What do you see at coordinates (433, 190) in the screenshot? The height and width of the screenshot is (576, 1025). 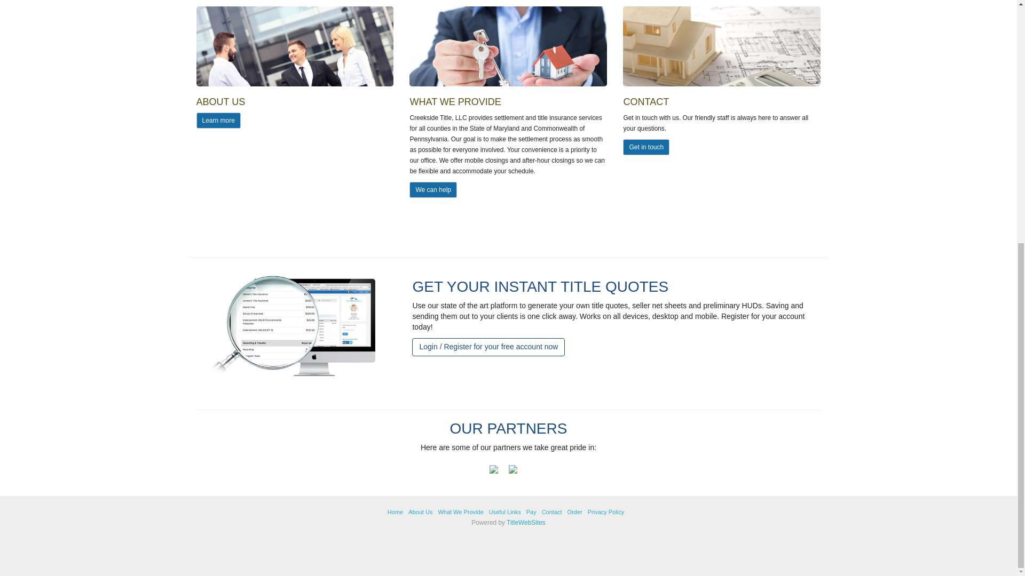 I see `We can help` at bounding box center [433, 190].